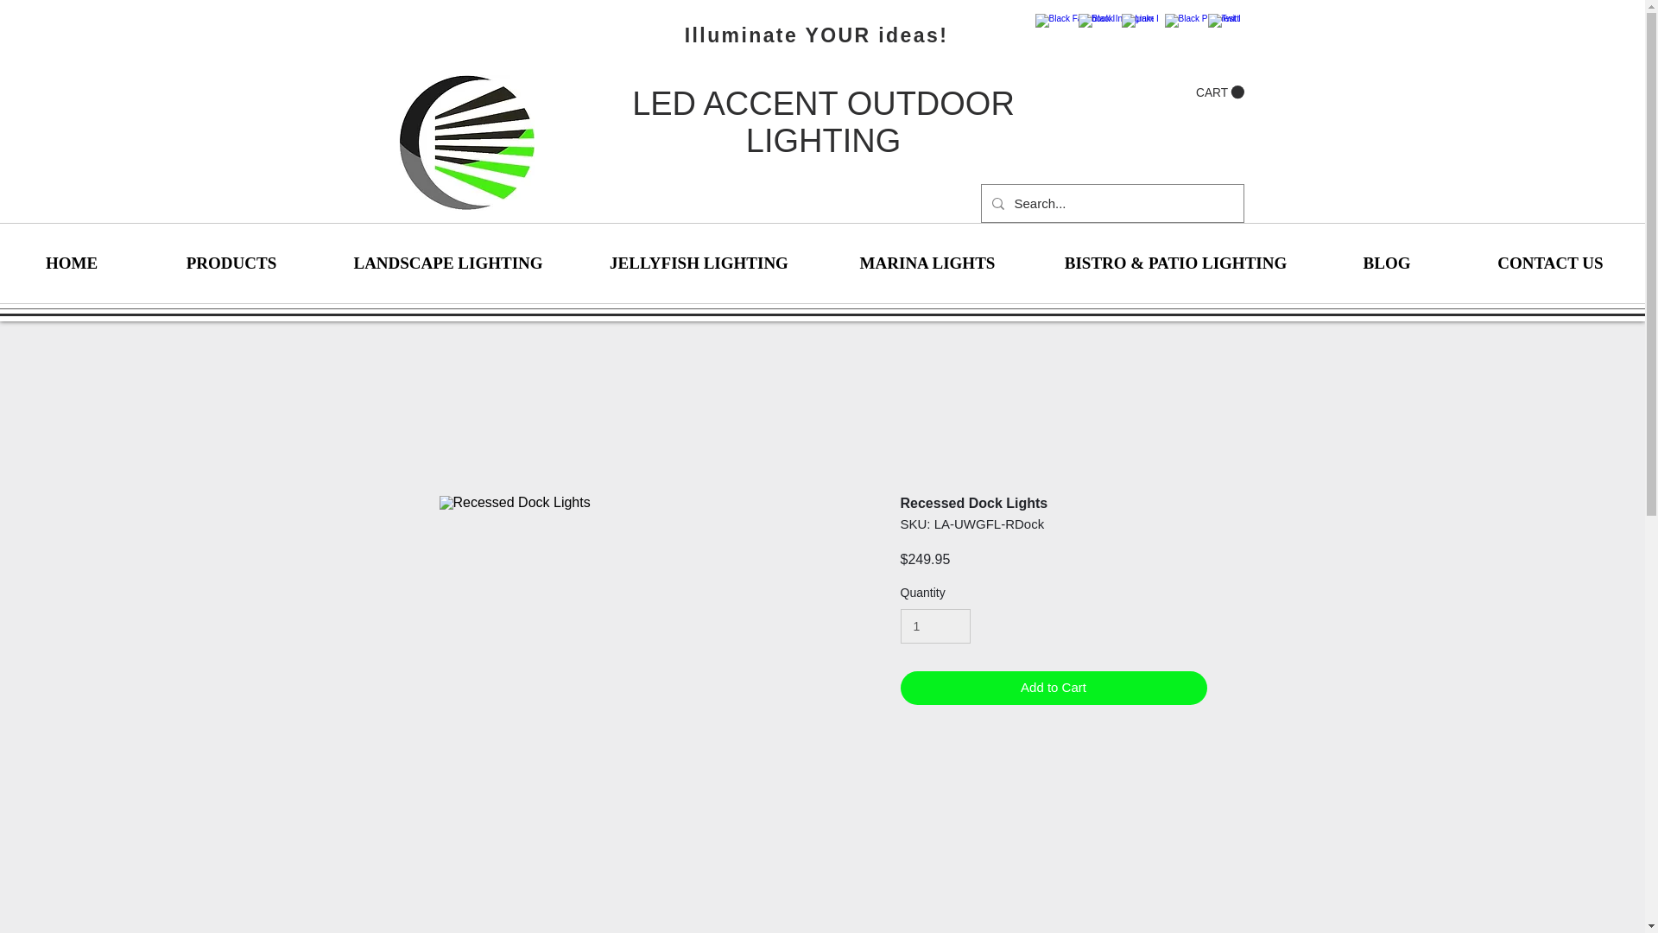 Image resolution: width=1658 pixels, height=933 pixels. What do you see at coordinates (1219, 92) in the screenshot?
I see `CART` at bounding box center [1219, 92].